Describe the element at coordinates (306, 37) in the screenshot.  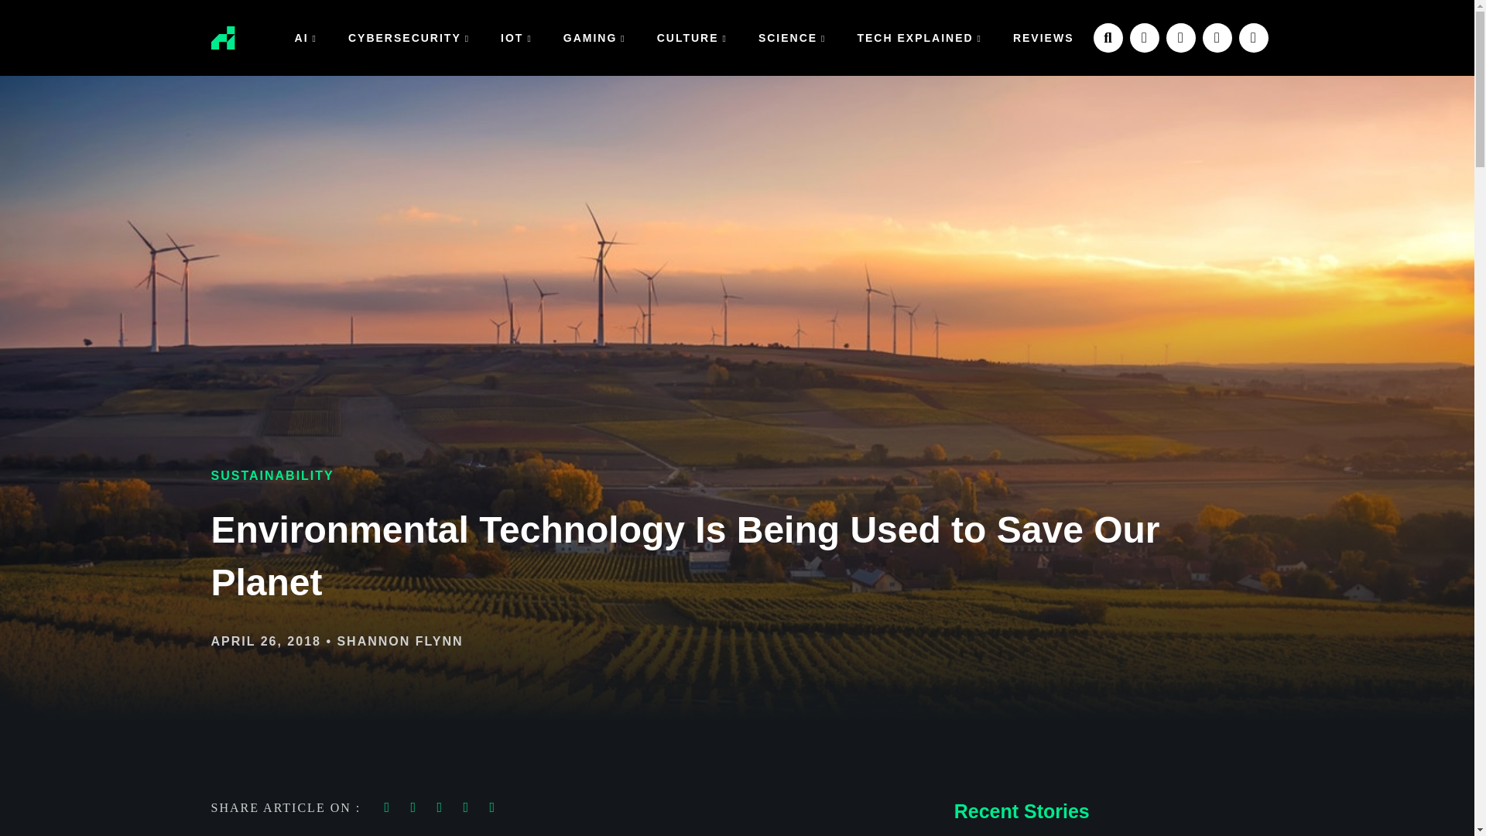
I see `AI` at that location.